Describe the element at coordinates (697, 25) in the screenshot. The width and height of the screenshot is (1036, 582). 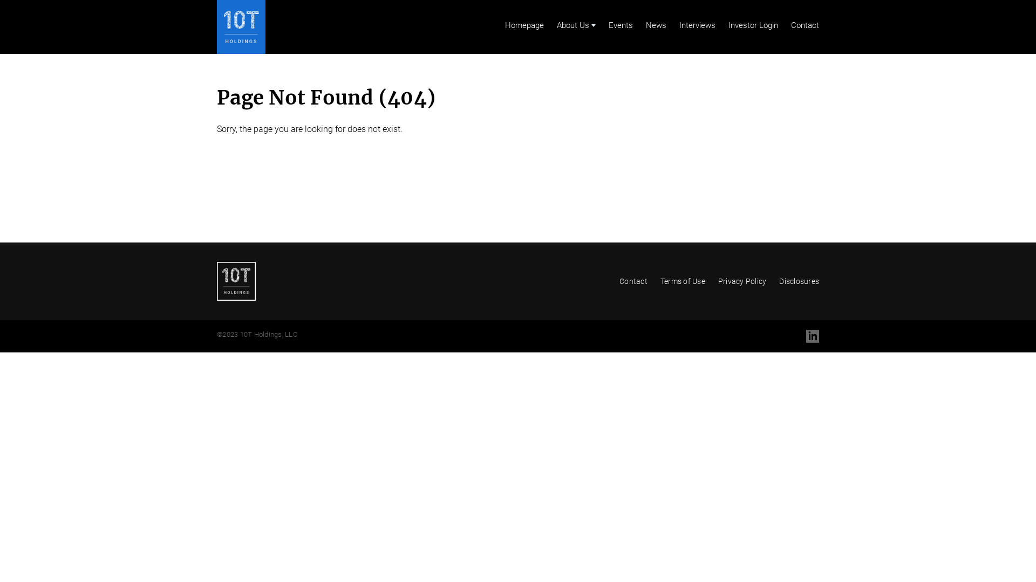
I see `Interviews` at that location.